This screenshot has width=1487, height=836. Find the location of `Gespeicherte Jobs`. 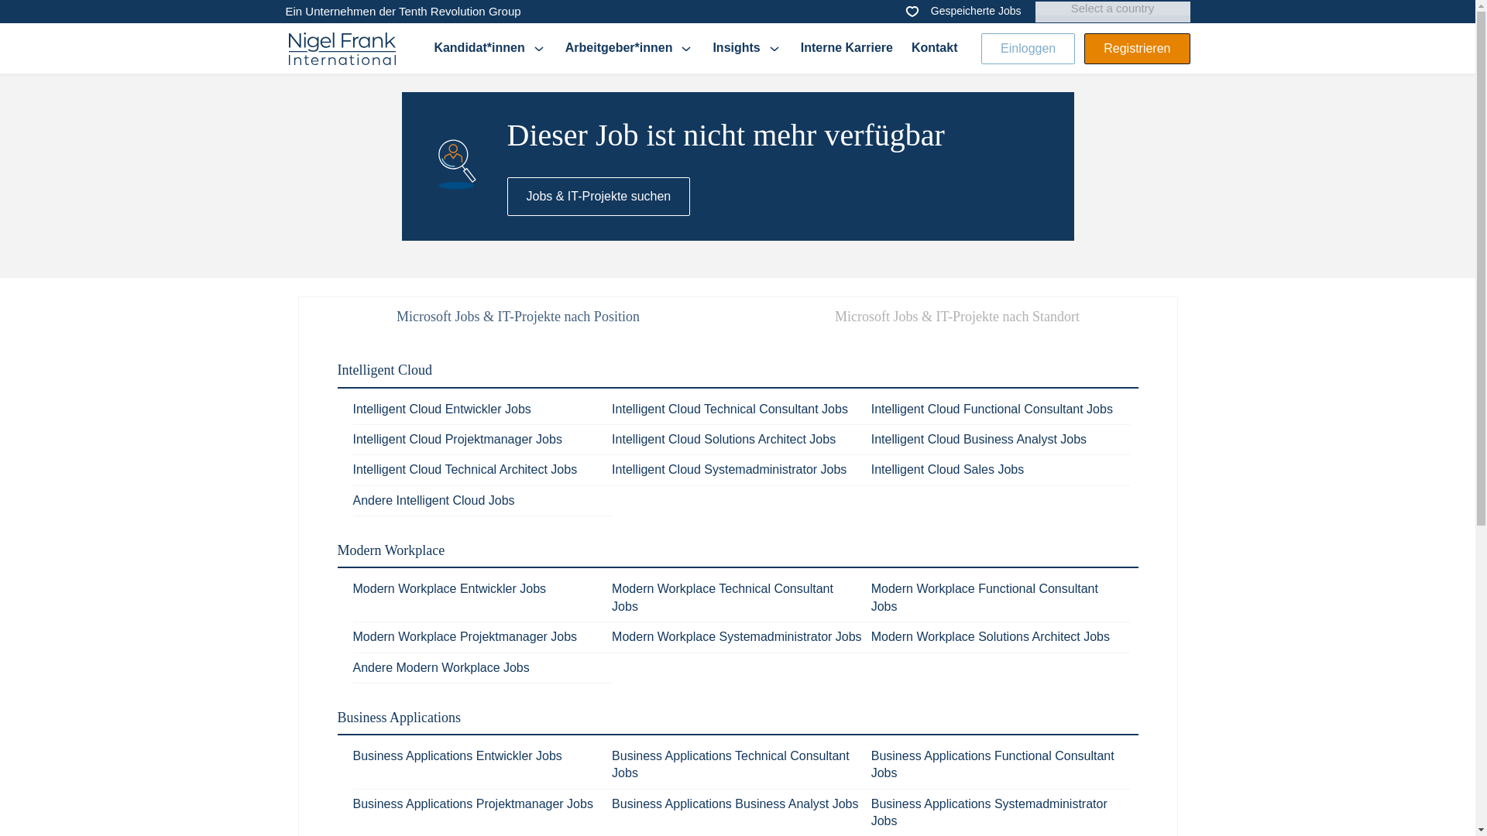

Gespeicherte Jobs is located at coordinates (962, 12).